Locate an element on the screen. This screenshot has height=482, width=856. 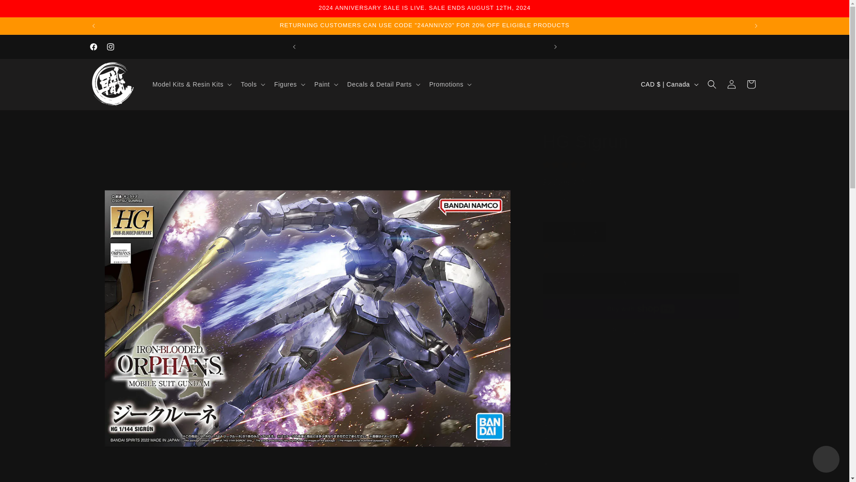
Skip to content is located at coordinates (27, 10).